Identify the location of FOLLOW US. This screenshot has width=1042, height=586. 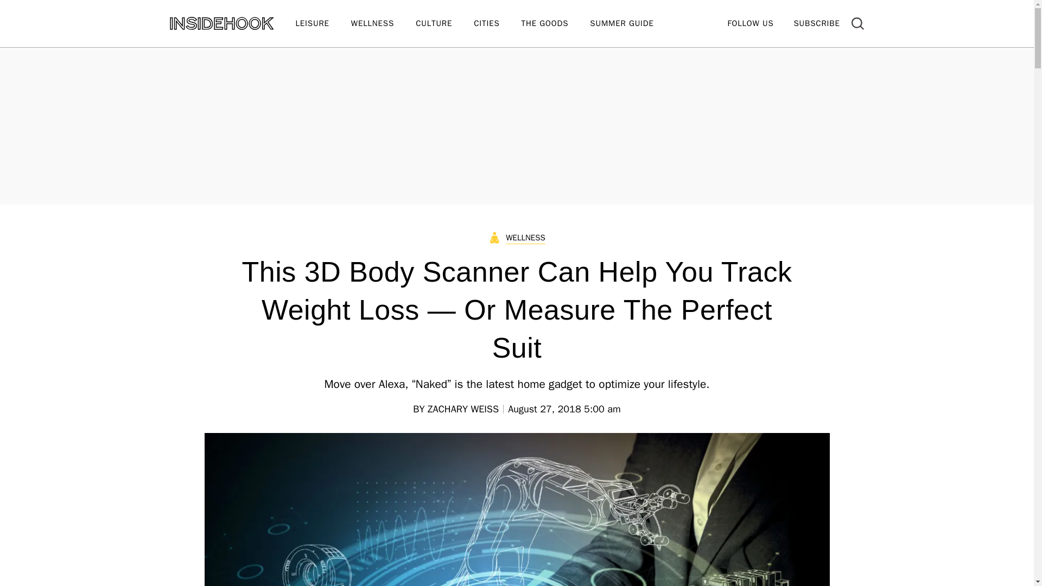
(750, 23).